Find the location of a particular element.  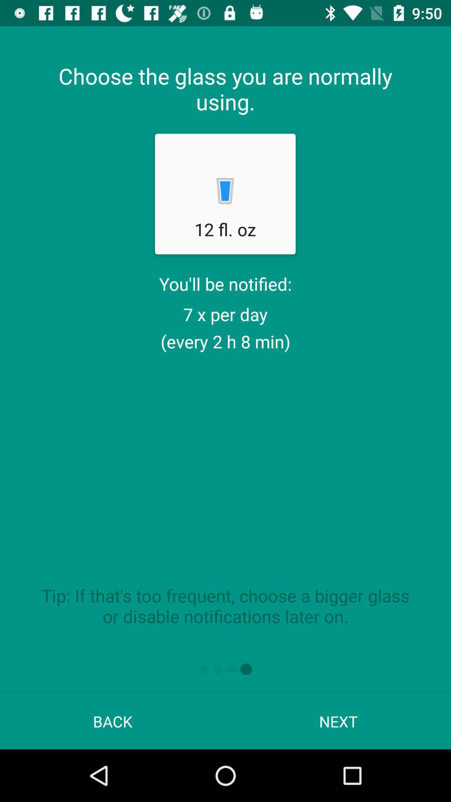

select the app to the right of the back icon is located at coordinates (338, 721).